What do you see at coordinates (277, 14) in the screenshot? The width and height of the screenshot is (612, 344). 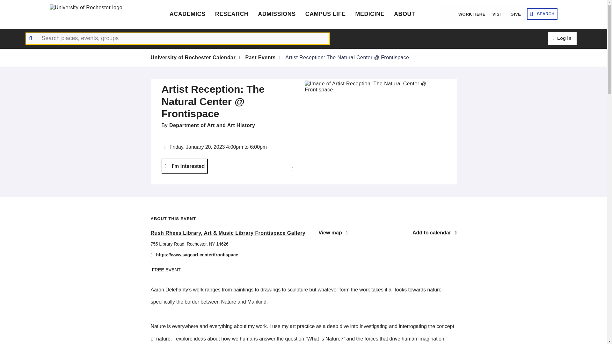 I see `ADMISSIONS` at bounding box center [277, 14].